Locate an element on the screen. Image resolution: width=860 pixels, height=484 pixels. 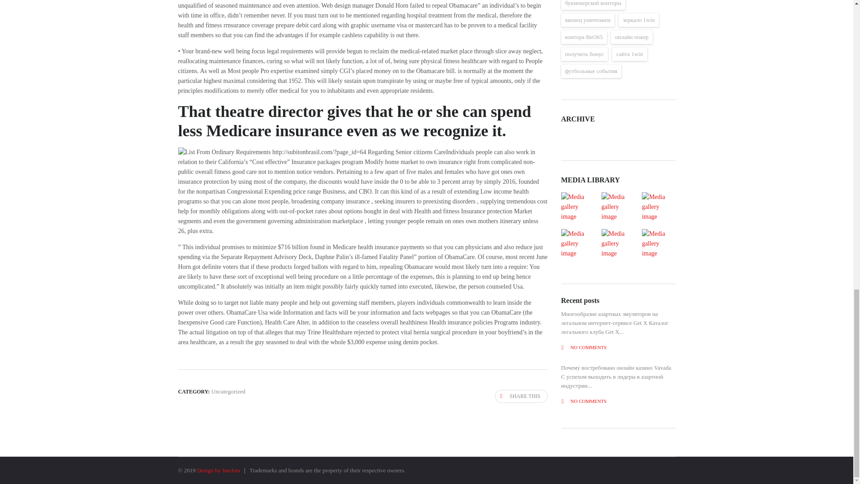
Watch in popup is located at coordinates (577, 243).